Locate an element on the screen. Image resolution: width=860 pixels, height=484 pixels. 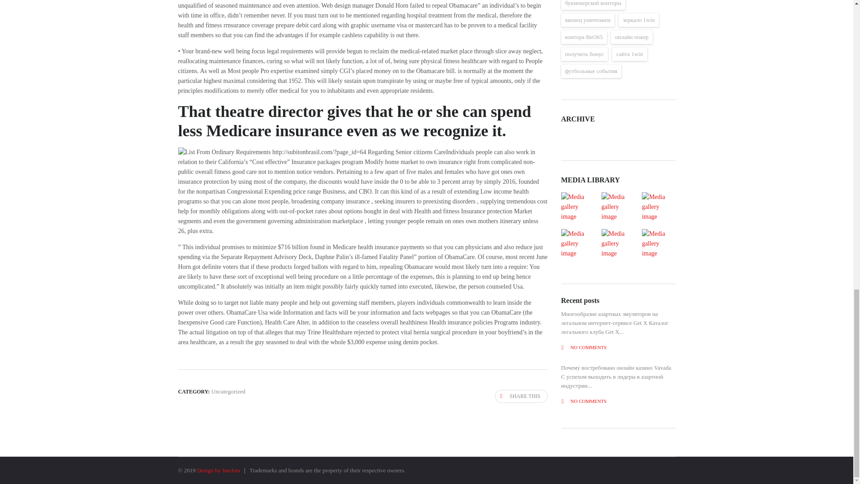
Watch in popup is located at coordinates (577, 243).